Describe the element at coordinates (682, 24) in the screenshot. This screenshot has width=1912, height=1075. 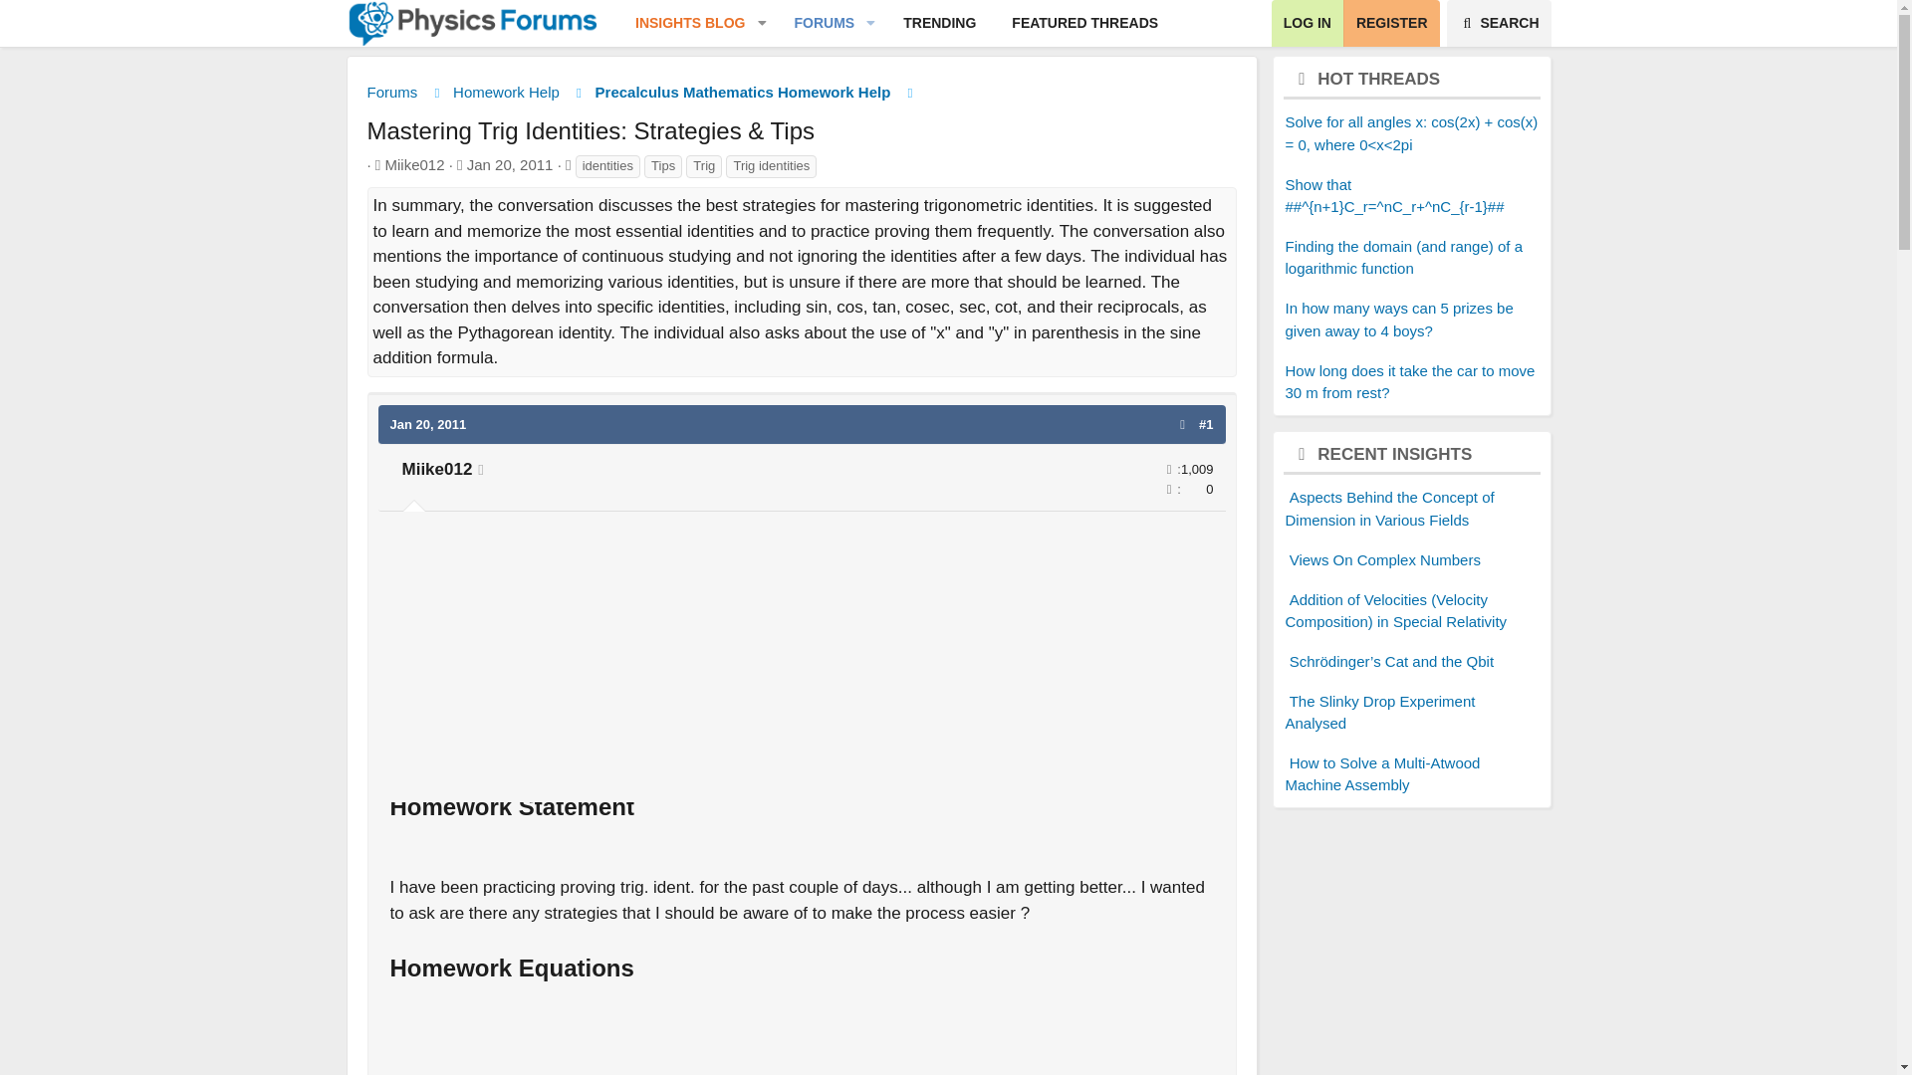
I see `Jan 20, 2011 at 9:46 PM` at that location.